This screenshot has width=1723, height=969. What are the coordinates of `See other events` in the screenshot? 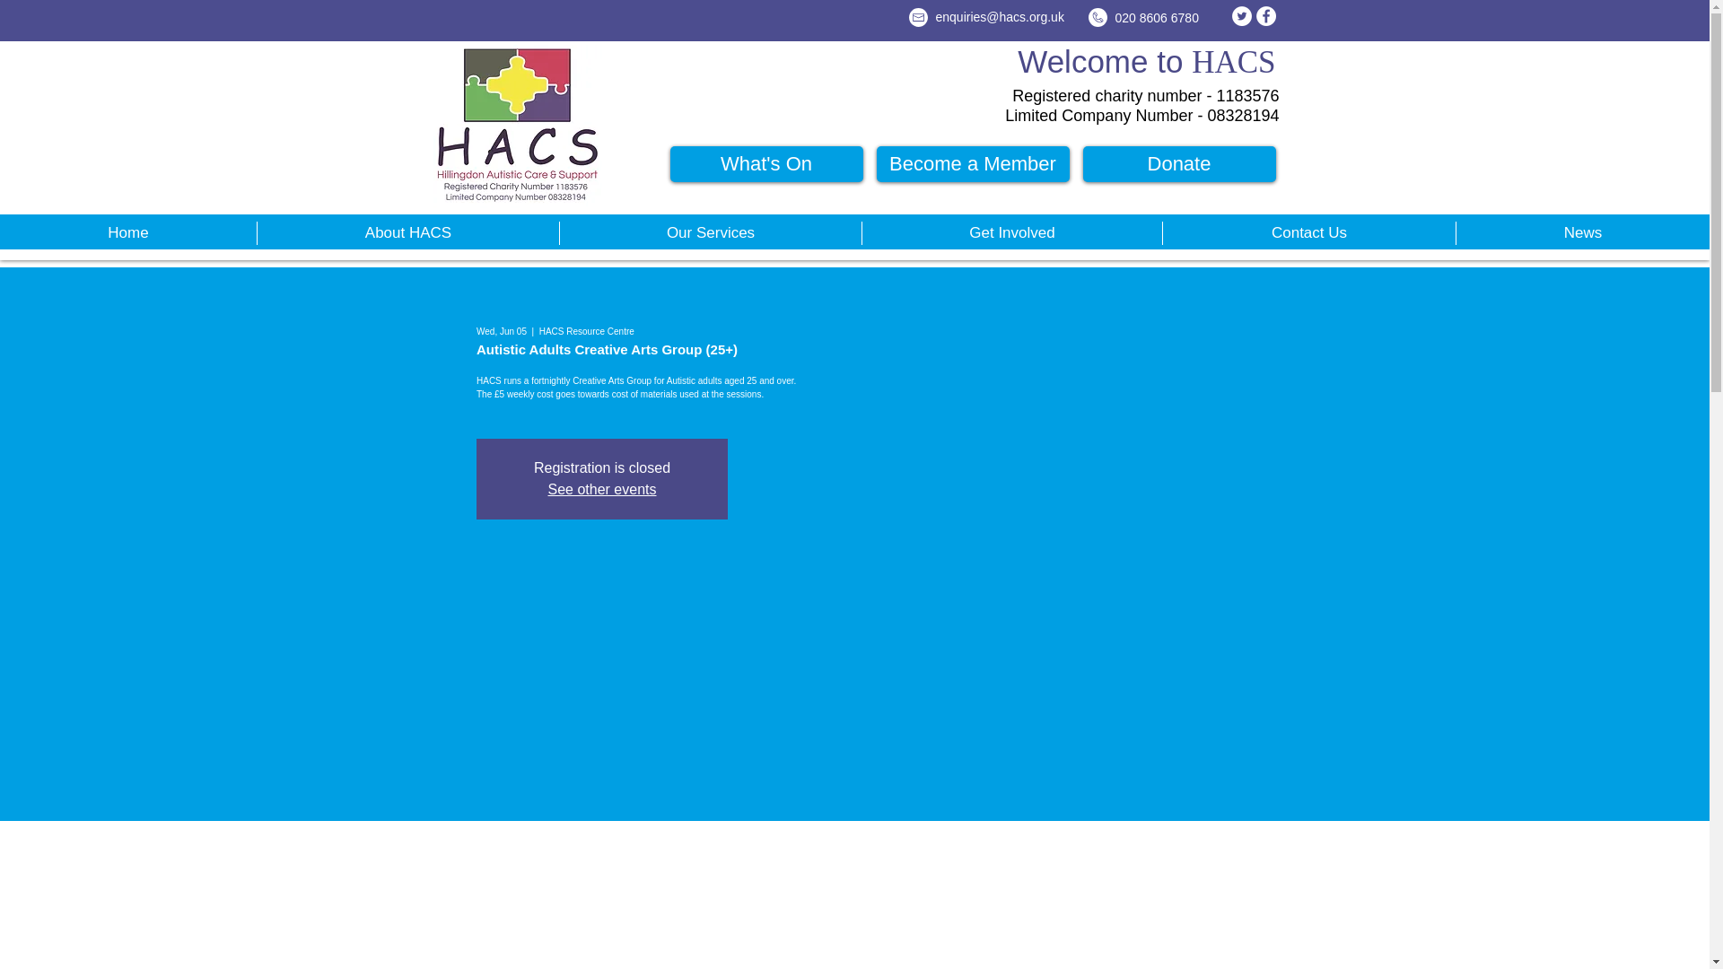 It's located at (601, 489).